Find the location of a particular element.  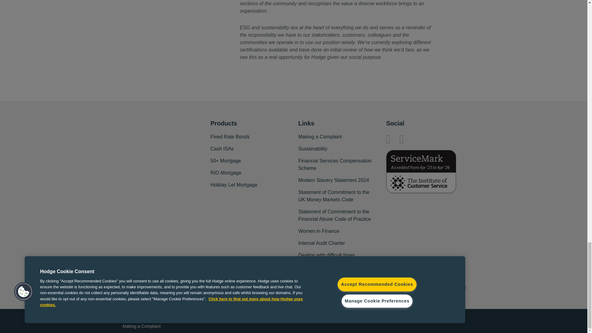

Cash ISAs is located at coordinates (222, 149).